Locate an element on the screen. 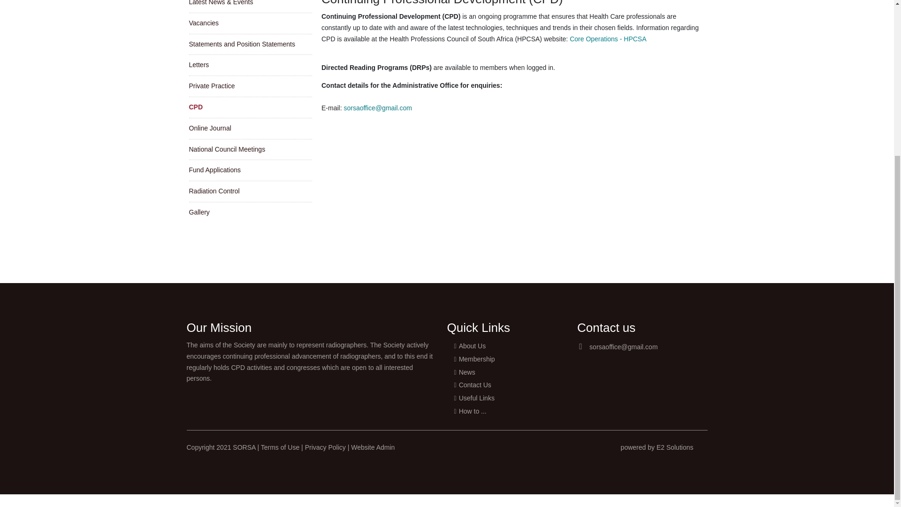 The width and height of the screenshot is (901, 507). Useful Links is located at coordinates (509, 398).